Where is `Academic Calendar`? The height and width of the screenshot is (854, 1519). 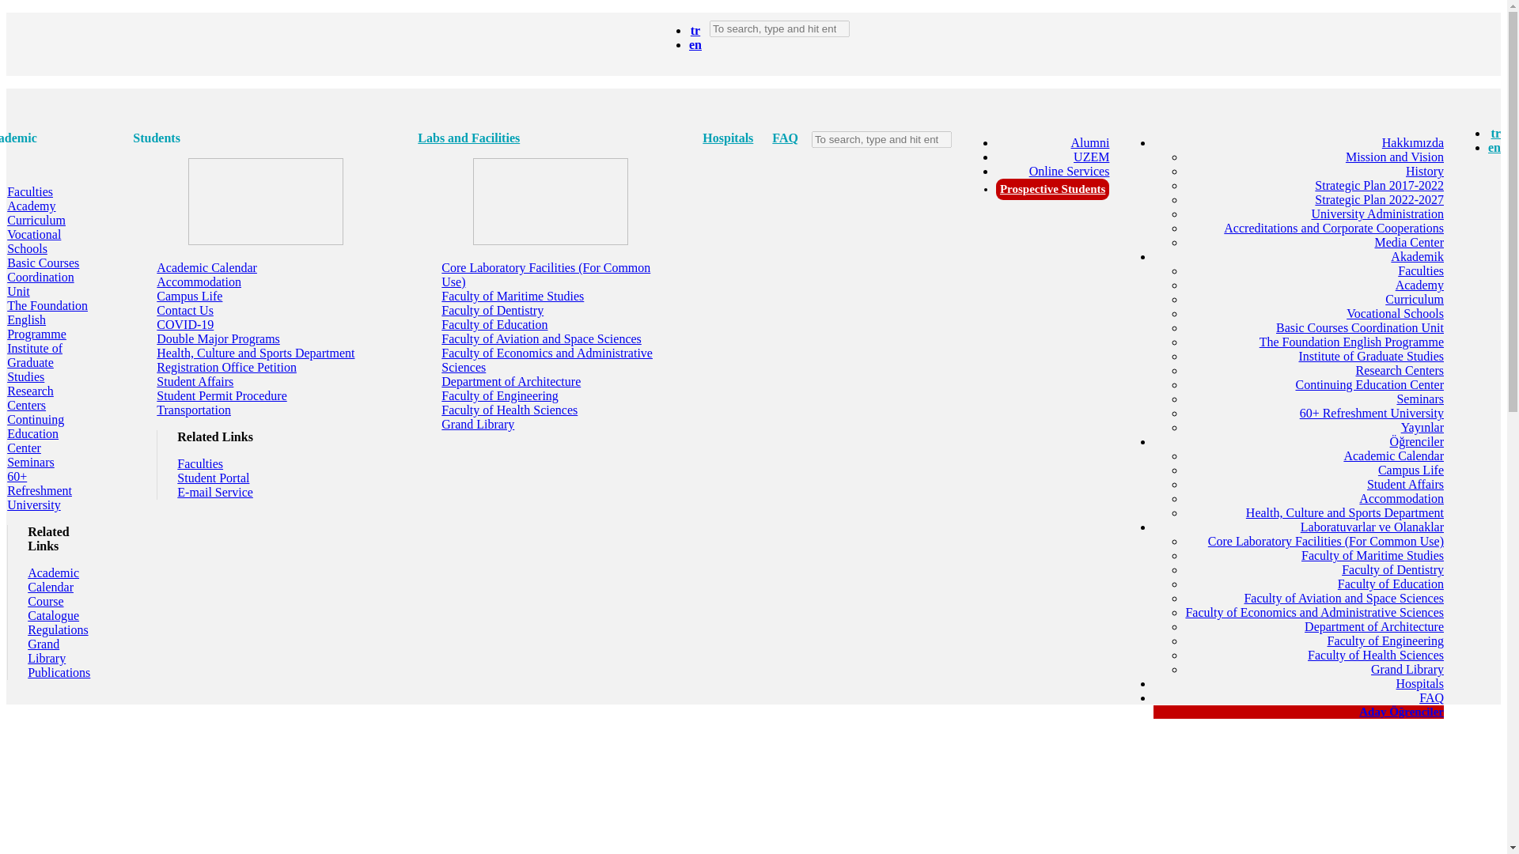
Academic Calendar is located at coordinates (1393, 455).